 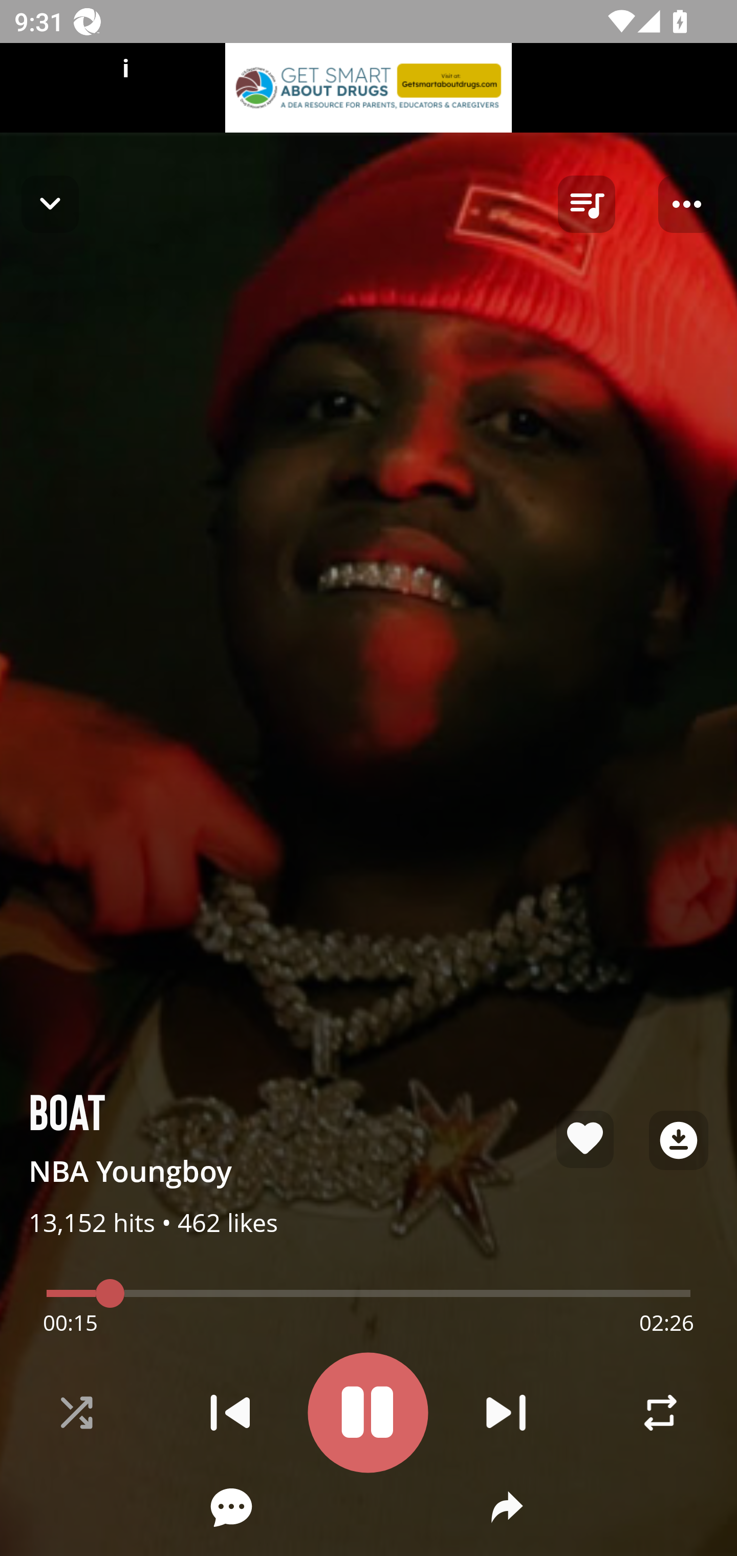 I want to click on Navigate up, so click(x=50, y=204).